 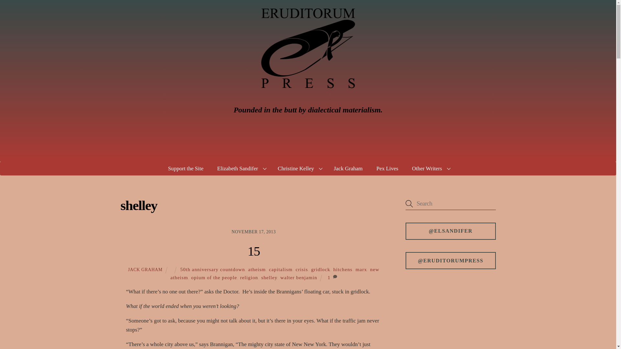 What do you see at coordinates (186, 169) in the screenshot?
I see `Support the Site` at bounding box center [186, 169].